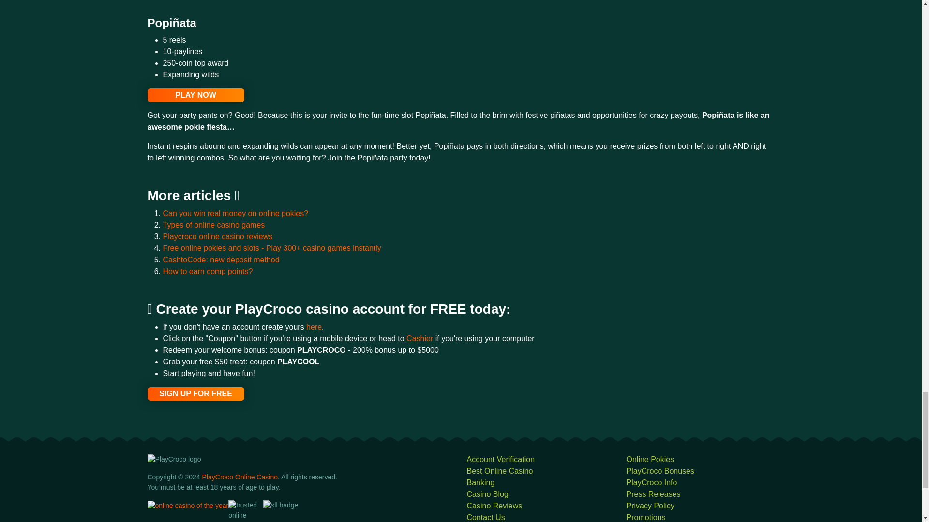 The image size is (929, 522). I want to click on How to earn comp points?, so click(208, 271).